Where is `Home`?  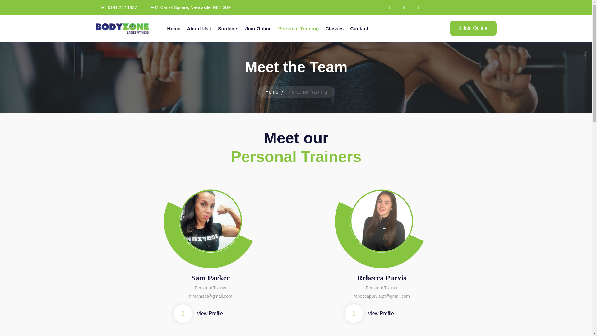
Home is located at coordinates (273, 92).